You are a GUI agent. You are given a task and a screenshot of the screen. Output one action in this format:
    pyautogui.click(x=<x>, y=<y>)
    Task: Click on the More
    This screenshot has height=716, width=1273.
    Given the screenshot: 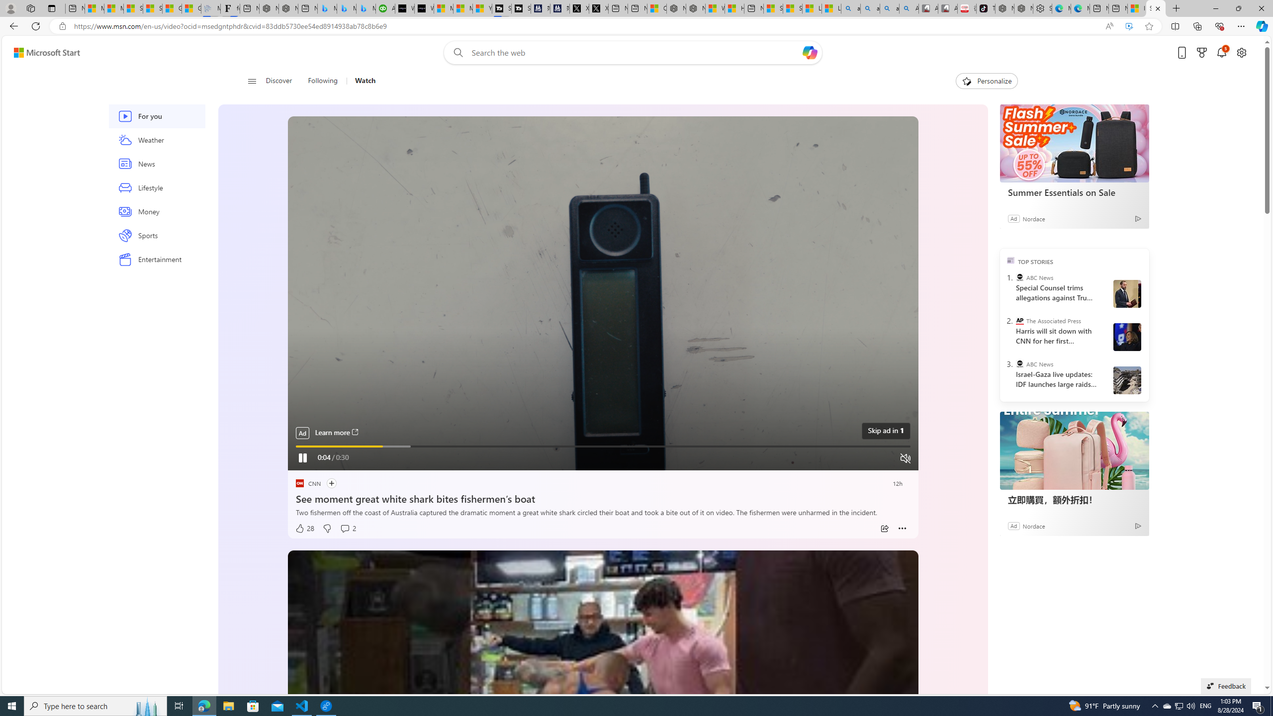 What is the action you would take?
    pyautogui.click(x=902, y=529)
    